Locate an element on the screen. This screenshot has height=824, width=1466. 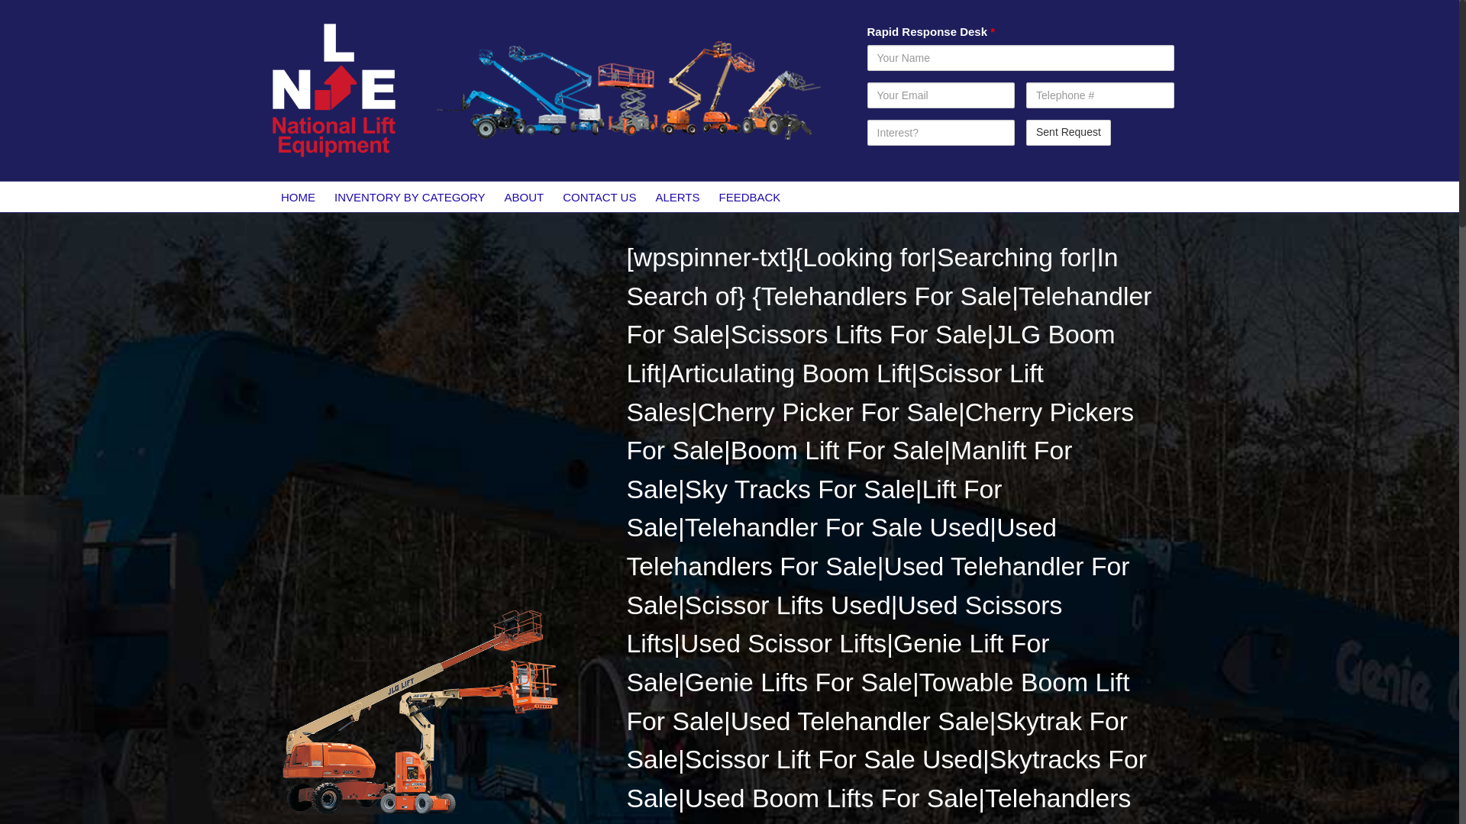
Sent Request is located at coordinates (1069, 133).